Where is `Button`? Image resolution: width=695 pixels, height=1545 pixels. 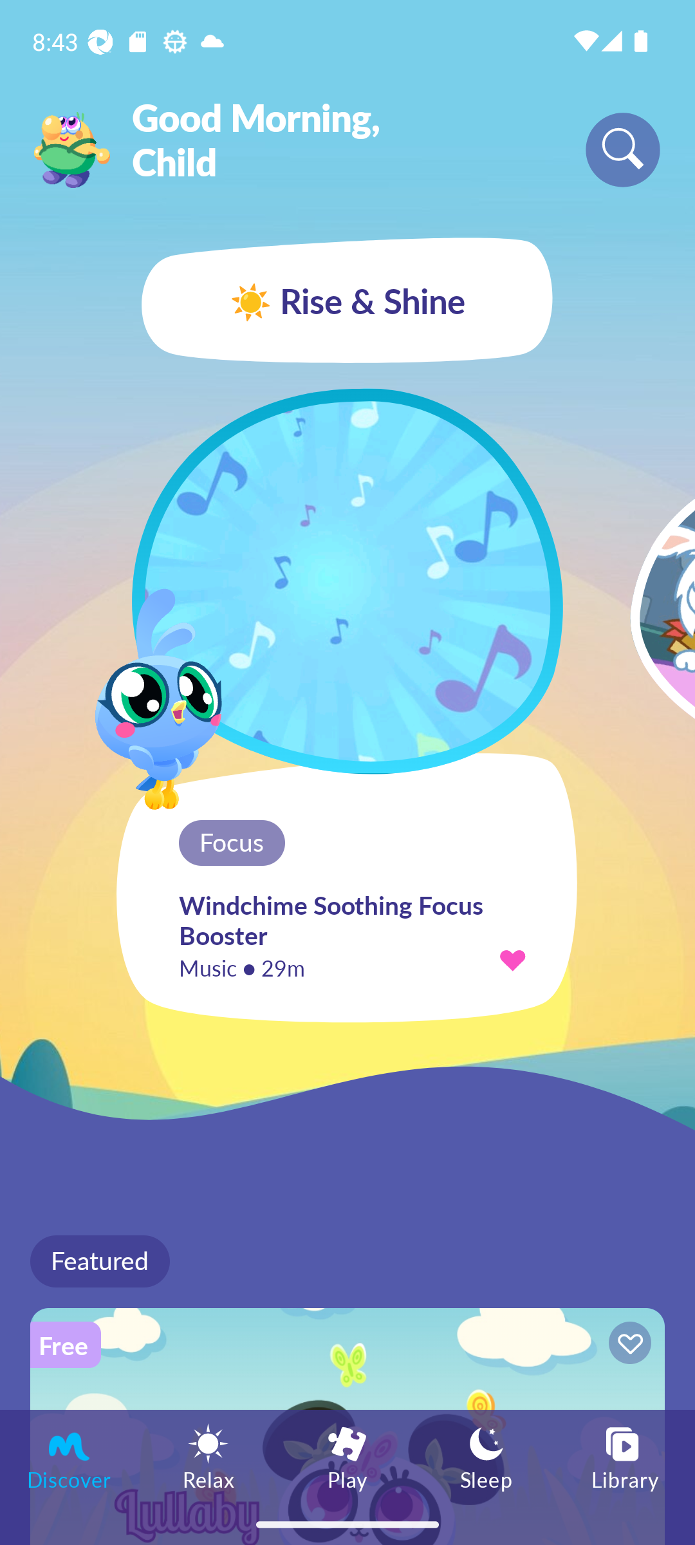 Button is located at coordinates (627, 1345).